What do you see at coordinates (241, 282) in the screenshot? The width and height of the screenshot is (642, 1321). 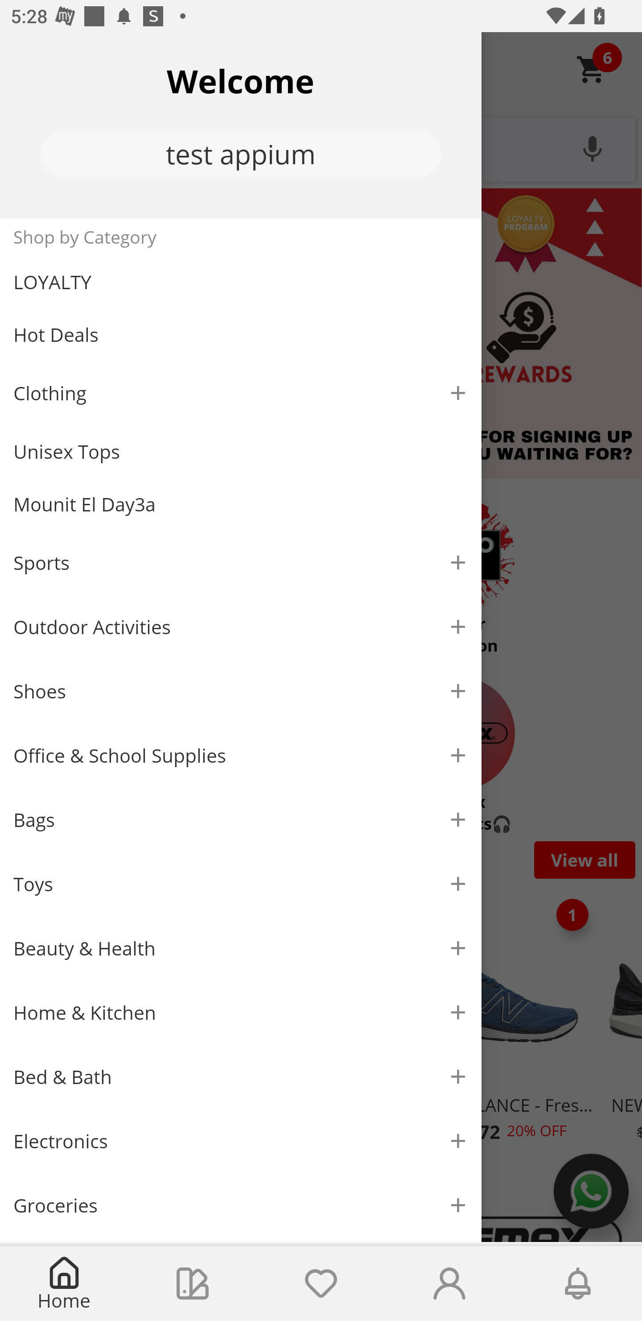 I see `LOYALTY` at bounding box center [241, 282].